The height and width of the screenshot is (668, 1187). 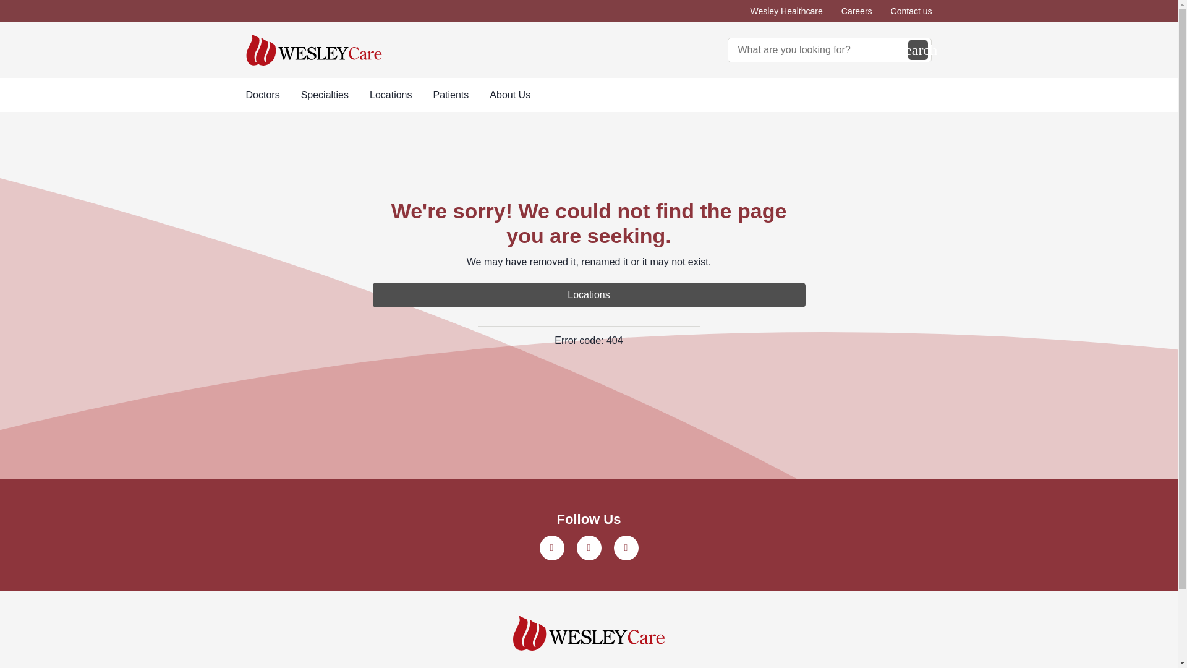 I want to click on About Us, so click(x=509, y=95).